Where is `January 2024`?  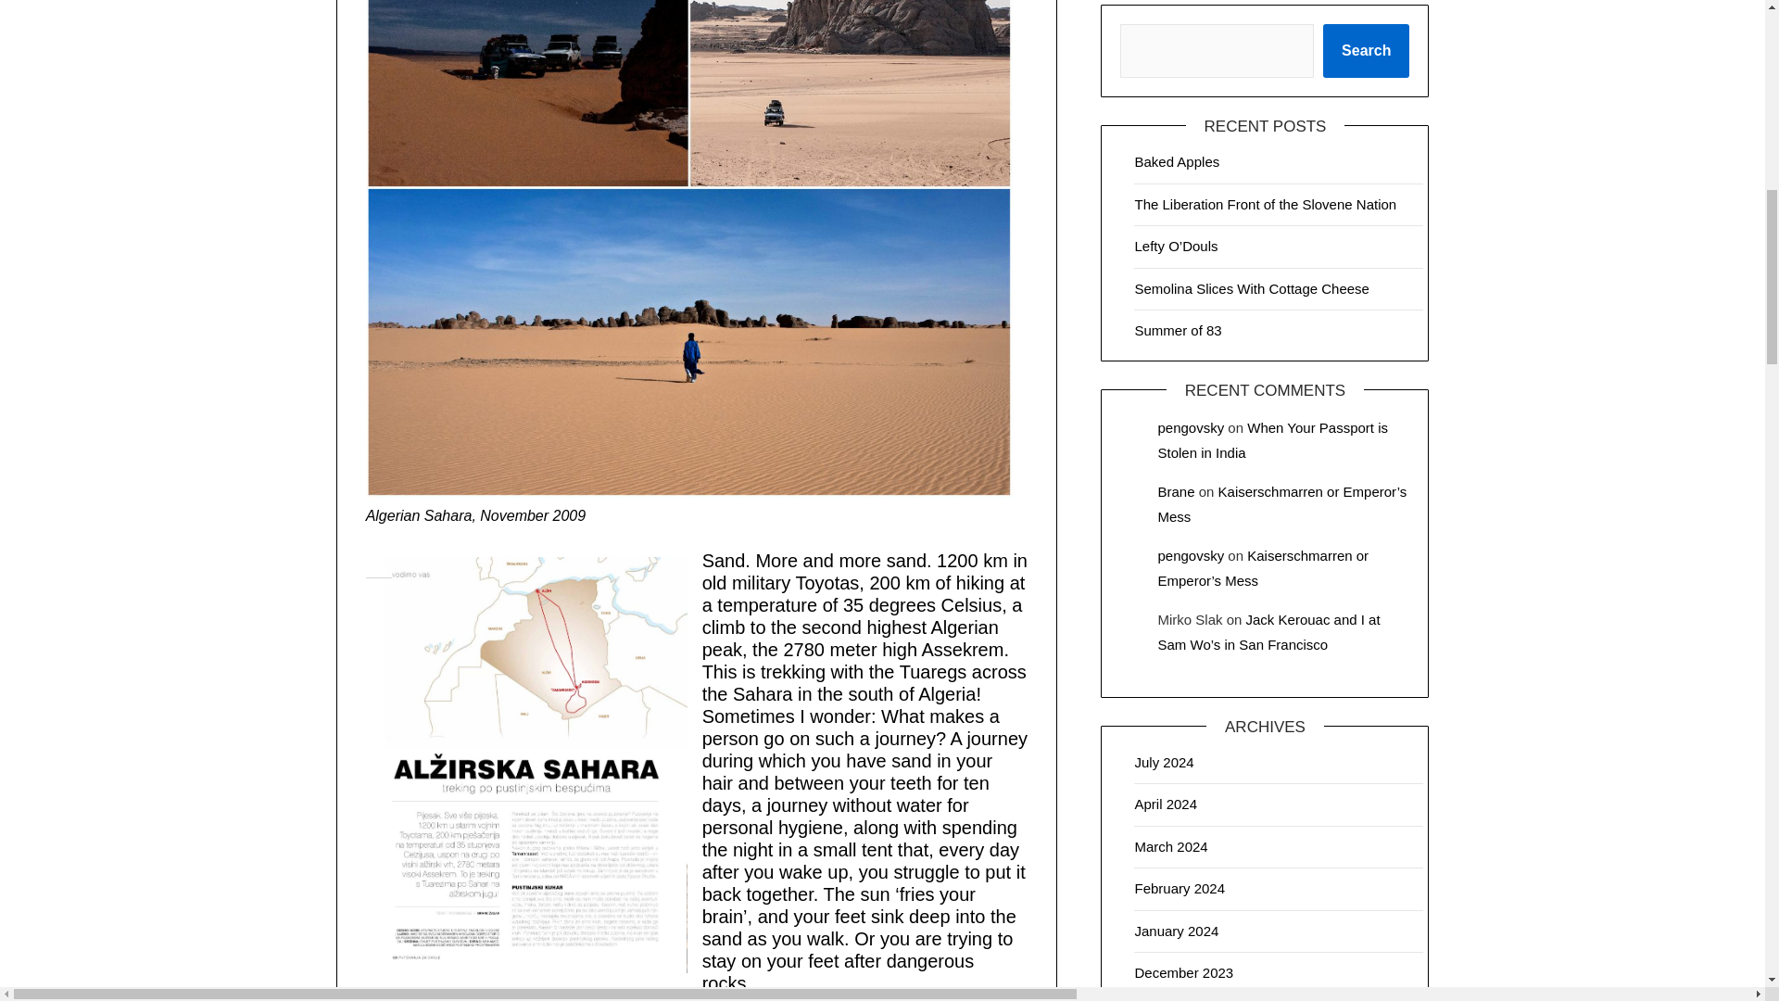 January 2024 is located at coordinates (1177, 931).